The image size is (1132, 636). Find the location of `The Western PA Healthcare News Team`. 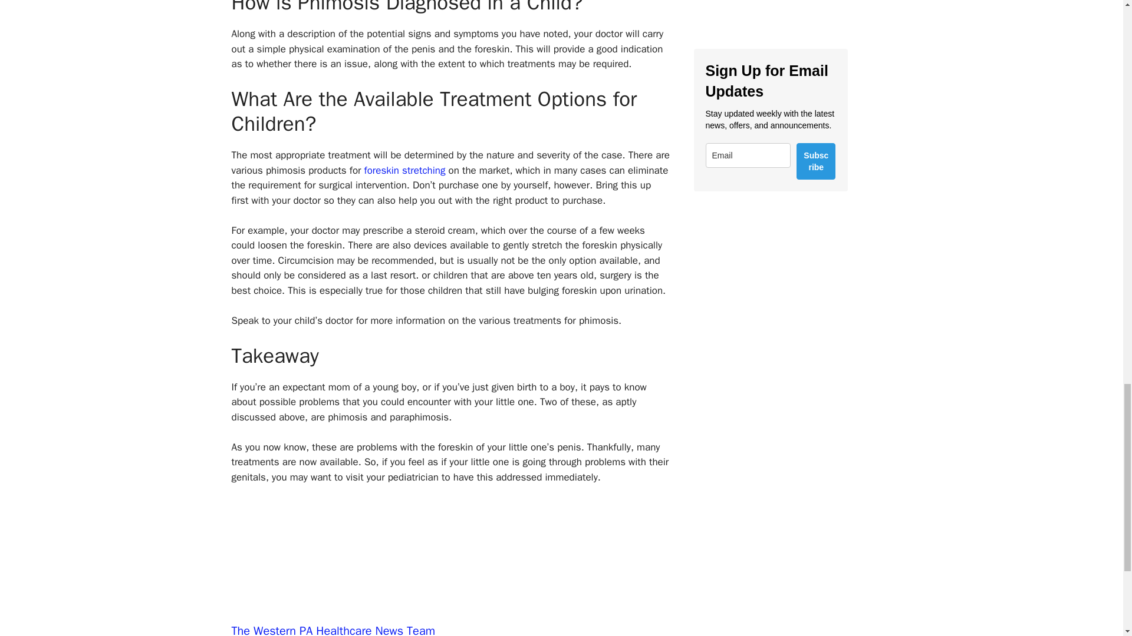

The Western PA Healthcare News Team is located at coordinates (333, 630).